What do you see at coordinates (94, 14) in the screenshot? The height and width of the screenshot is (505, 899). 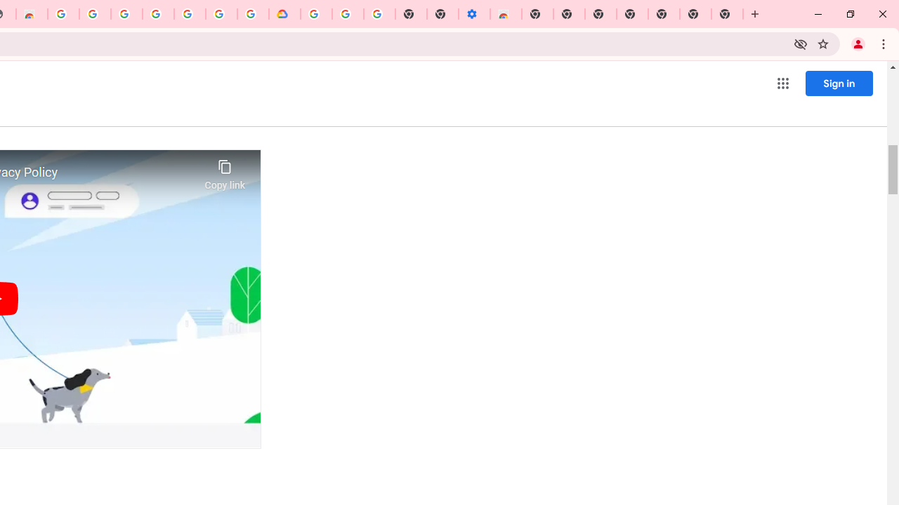 I see `Ad Settings` at bounding box center [94, 14].